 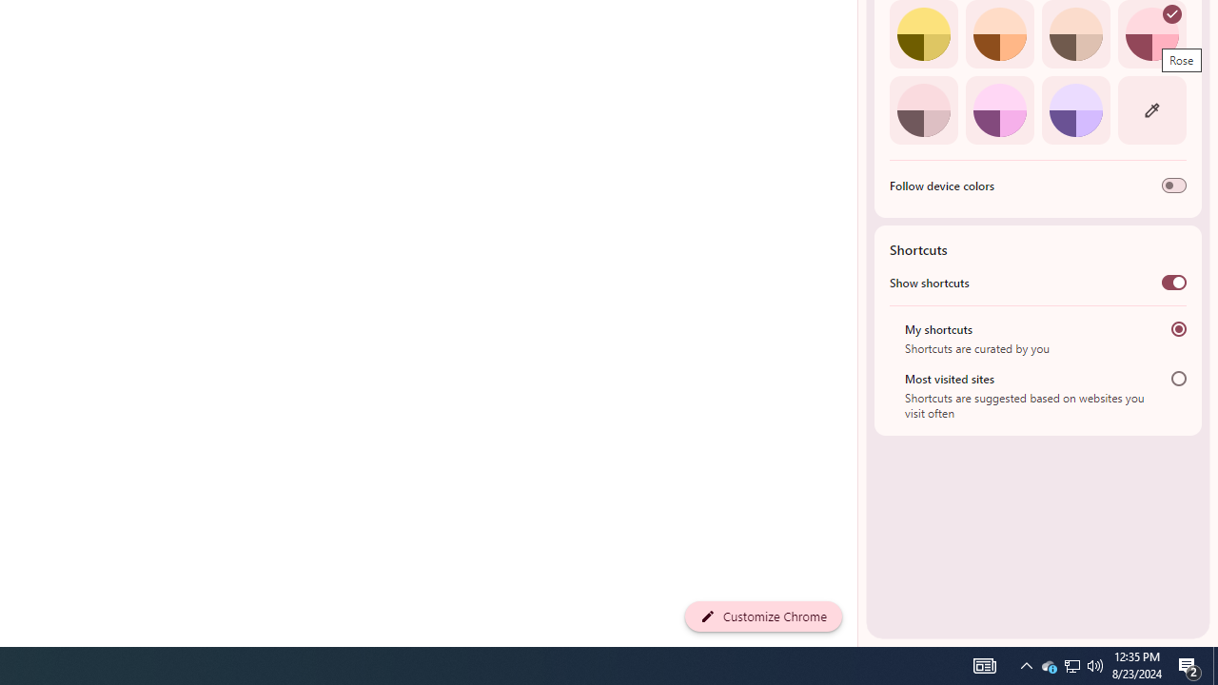 What do you see at coordinates (999, 109) in the screenshot?
I see `Fuchsia` at bounding box center [999, 109].